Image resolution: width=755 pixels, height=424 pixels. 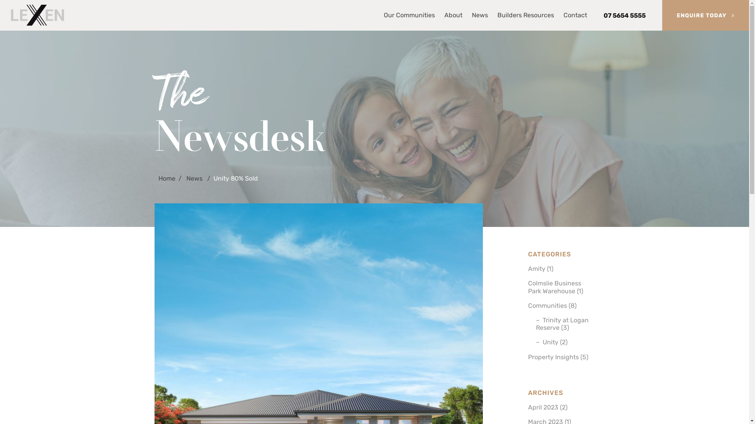 I want to click on Communities, so click(x=547, y=305).